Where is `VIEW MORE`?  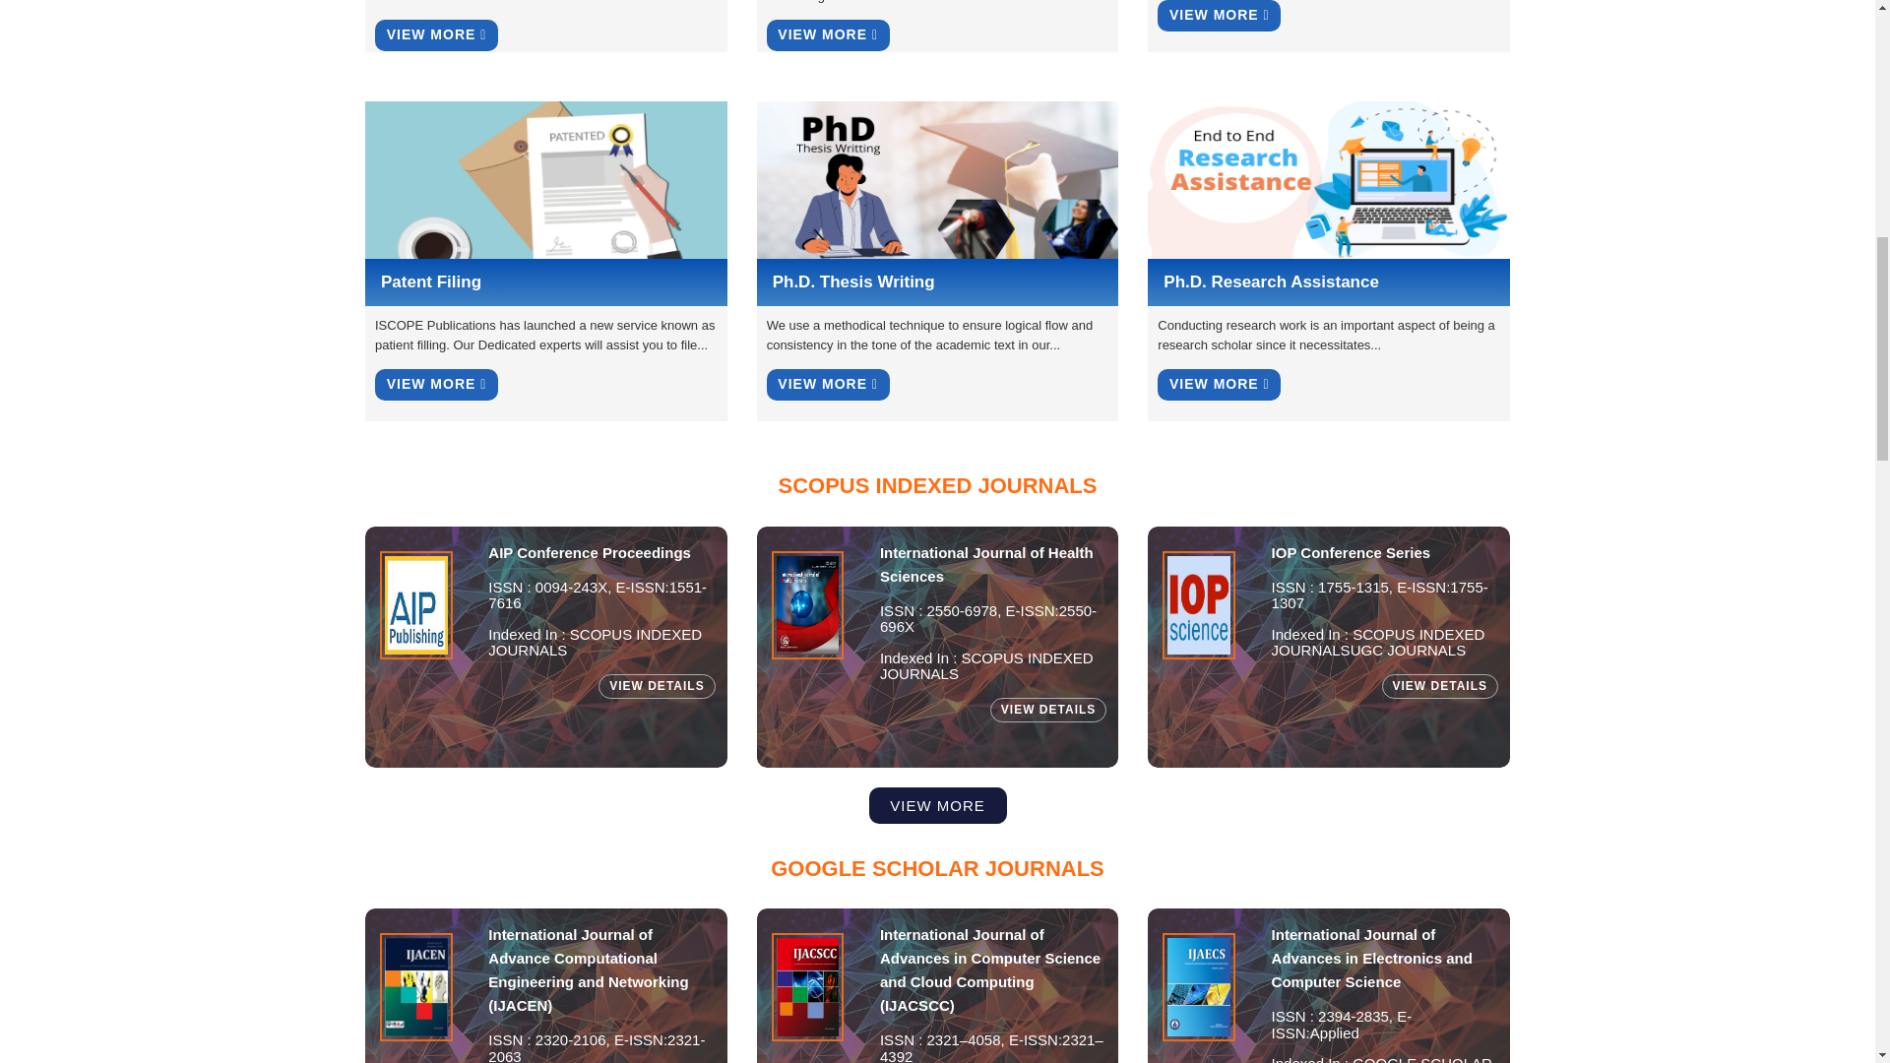
VIEW MORE is located at coordinates (436, 384).